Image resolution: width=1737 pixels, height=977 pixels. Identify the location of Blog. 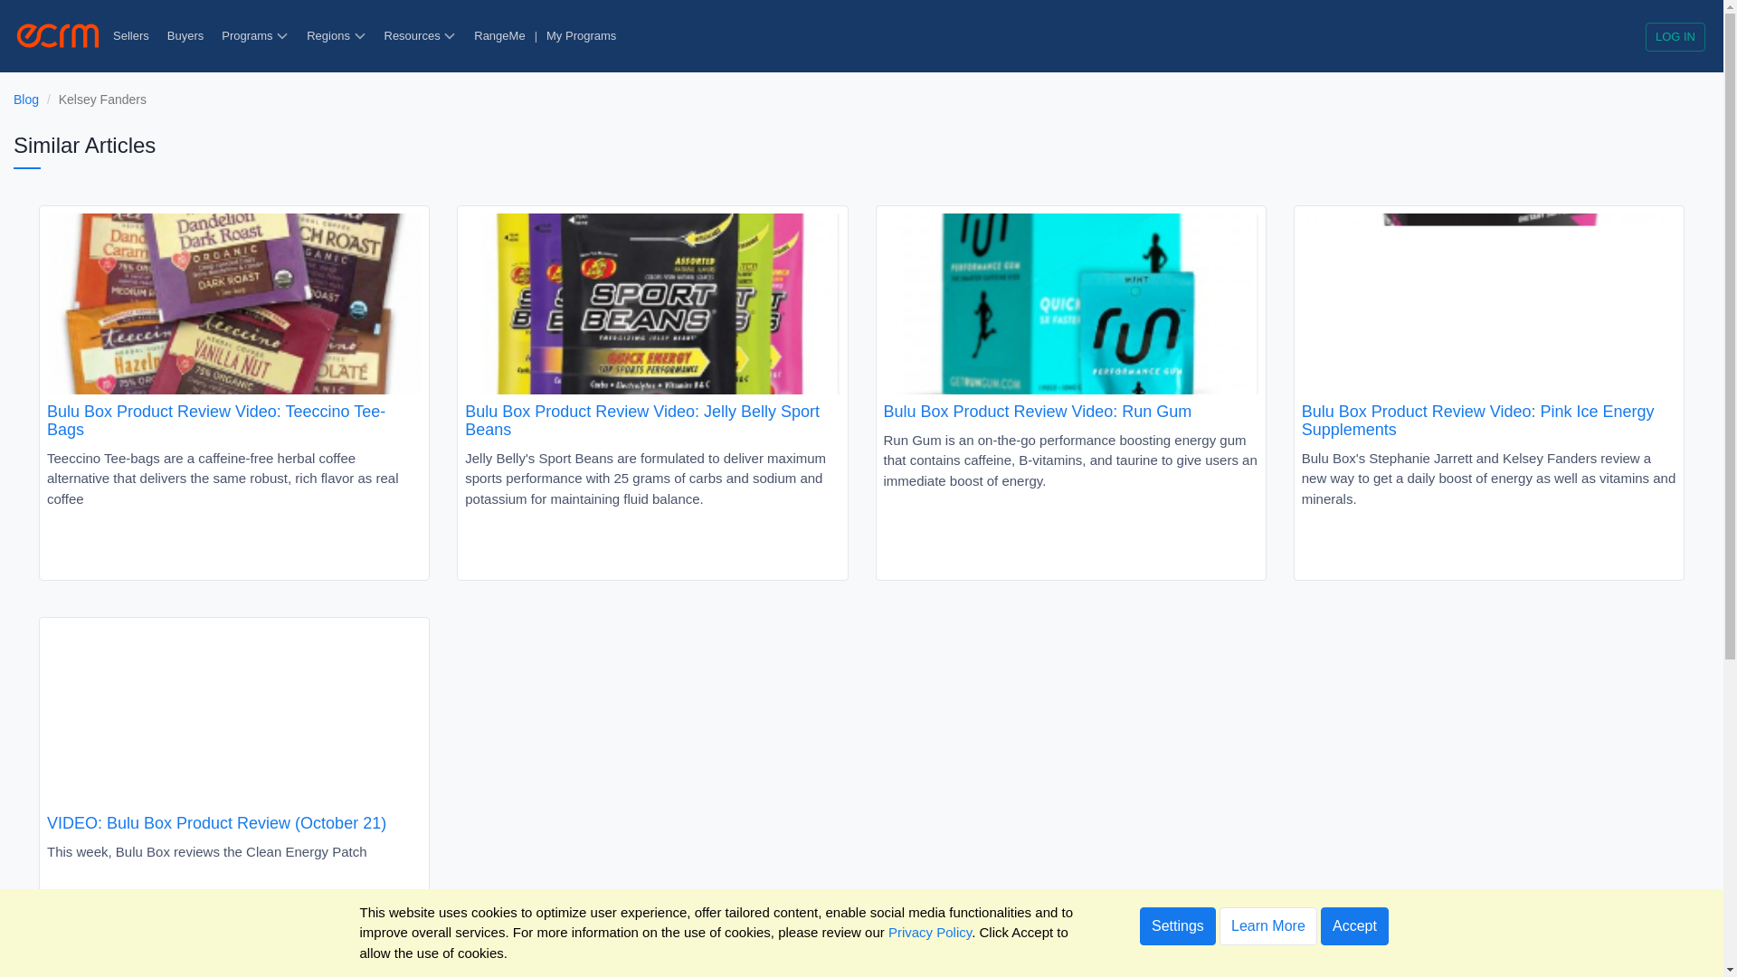
(25, 99).